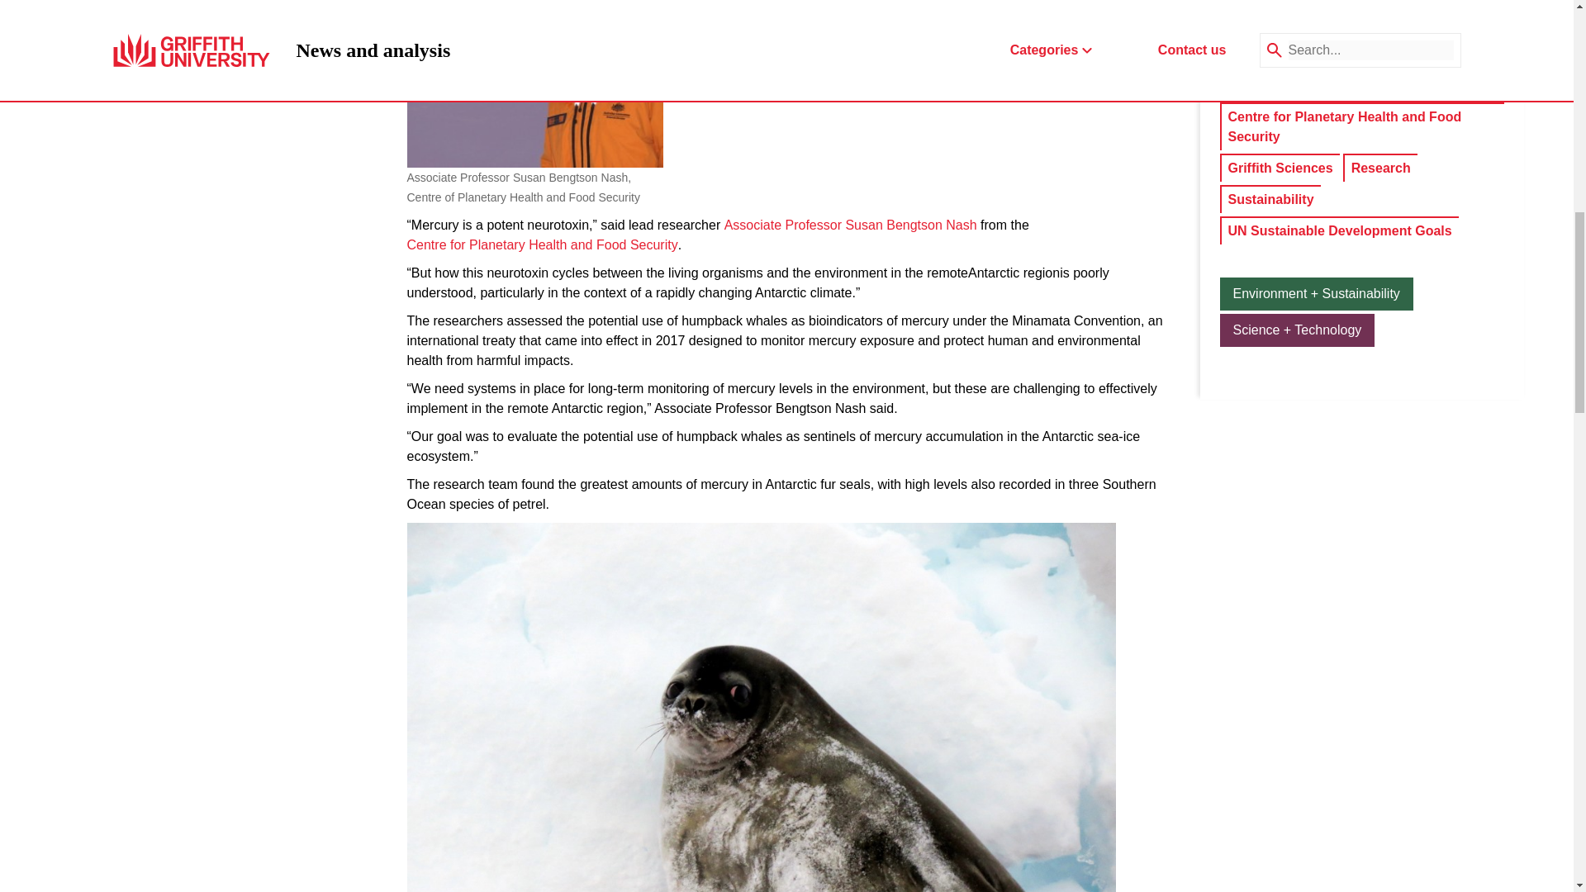 The height and width of the screenshot is (892, 1586). What do you see at coordinates (541, 244) in the screenshot?
I see `Centre for Planetary Health and Food Security` at bounding box center [541, 244].